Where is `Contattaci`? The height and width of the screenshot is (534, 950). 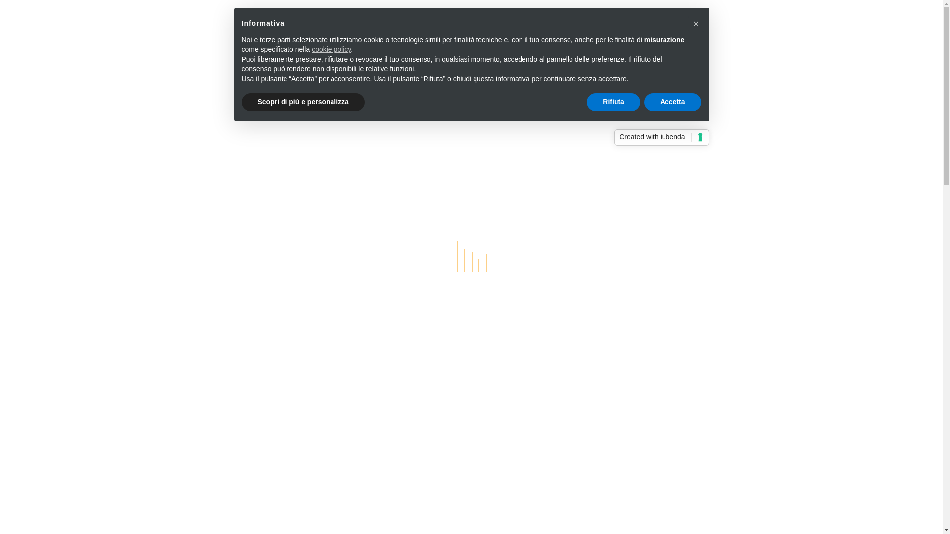
Contattaci is located at coordinates (638, 27).